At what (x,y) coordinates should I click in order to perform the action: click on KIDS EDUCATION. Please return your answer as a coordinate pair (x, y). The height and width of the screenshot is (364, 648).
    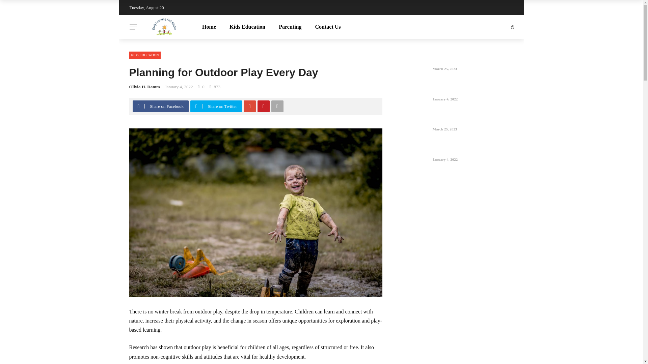
    Looking at the image, I should click on (144, 55).